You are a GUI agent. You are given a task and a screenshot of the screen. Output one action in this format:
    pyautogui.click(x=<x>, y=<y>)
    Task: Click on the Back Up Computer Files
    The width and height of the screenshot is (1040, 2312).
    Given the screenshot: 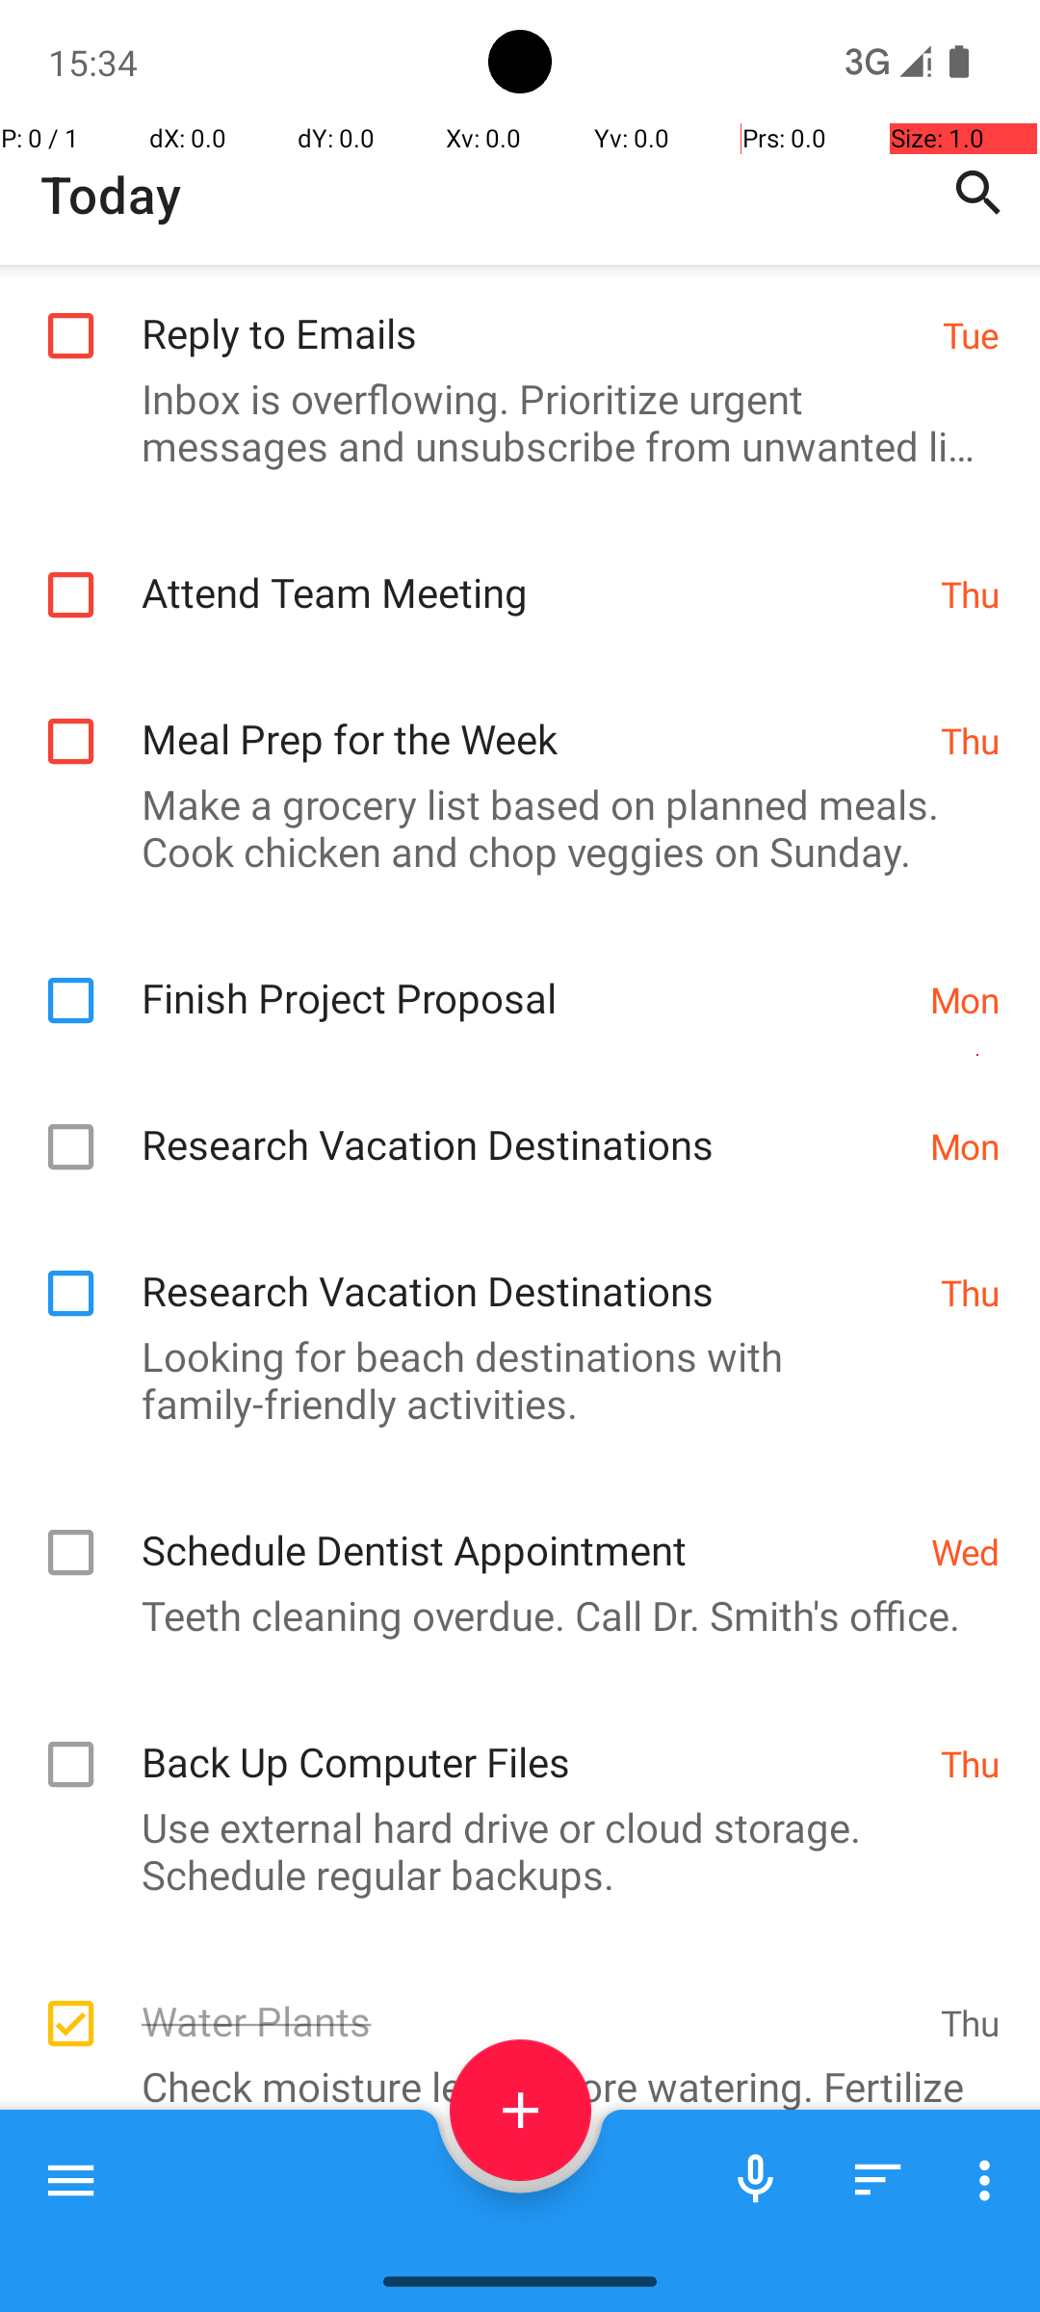 What is the action you would take?
    pyautogui.click(x=532, y=1742)
    